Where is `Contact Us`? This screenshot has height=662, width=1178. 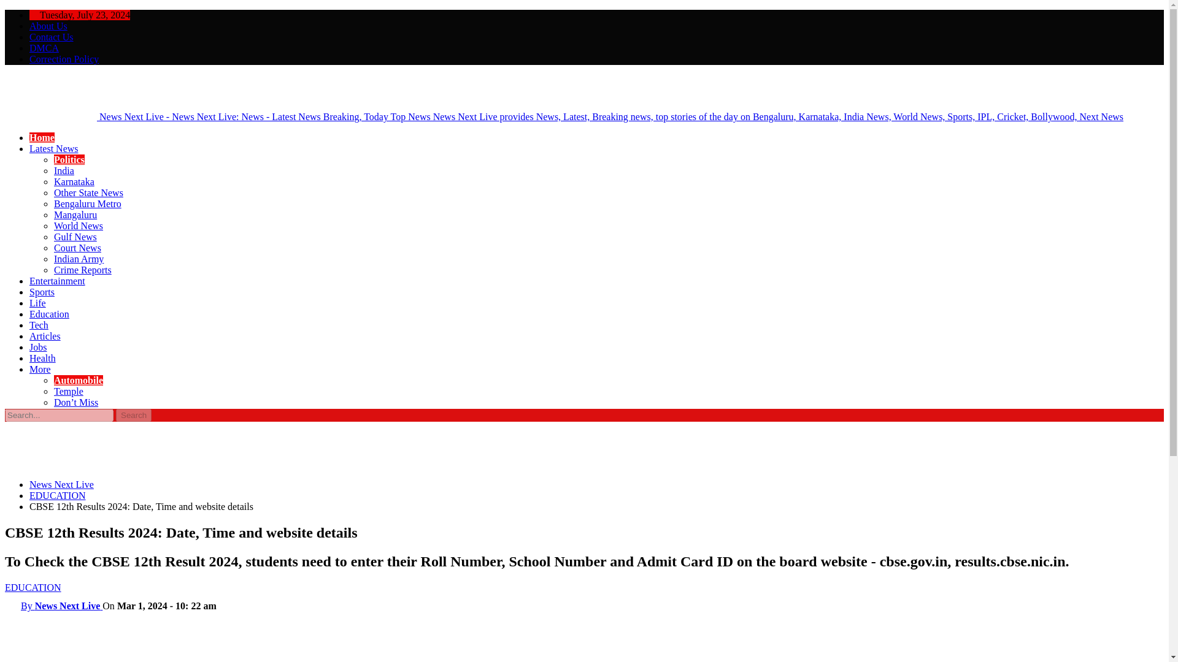 Contact Us is located at coordinates (52, 37).